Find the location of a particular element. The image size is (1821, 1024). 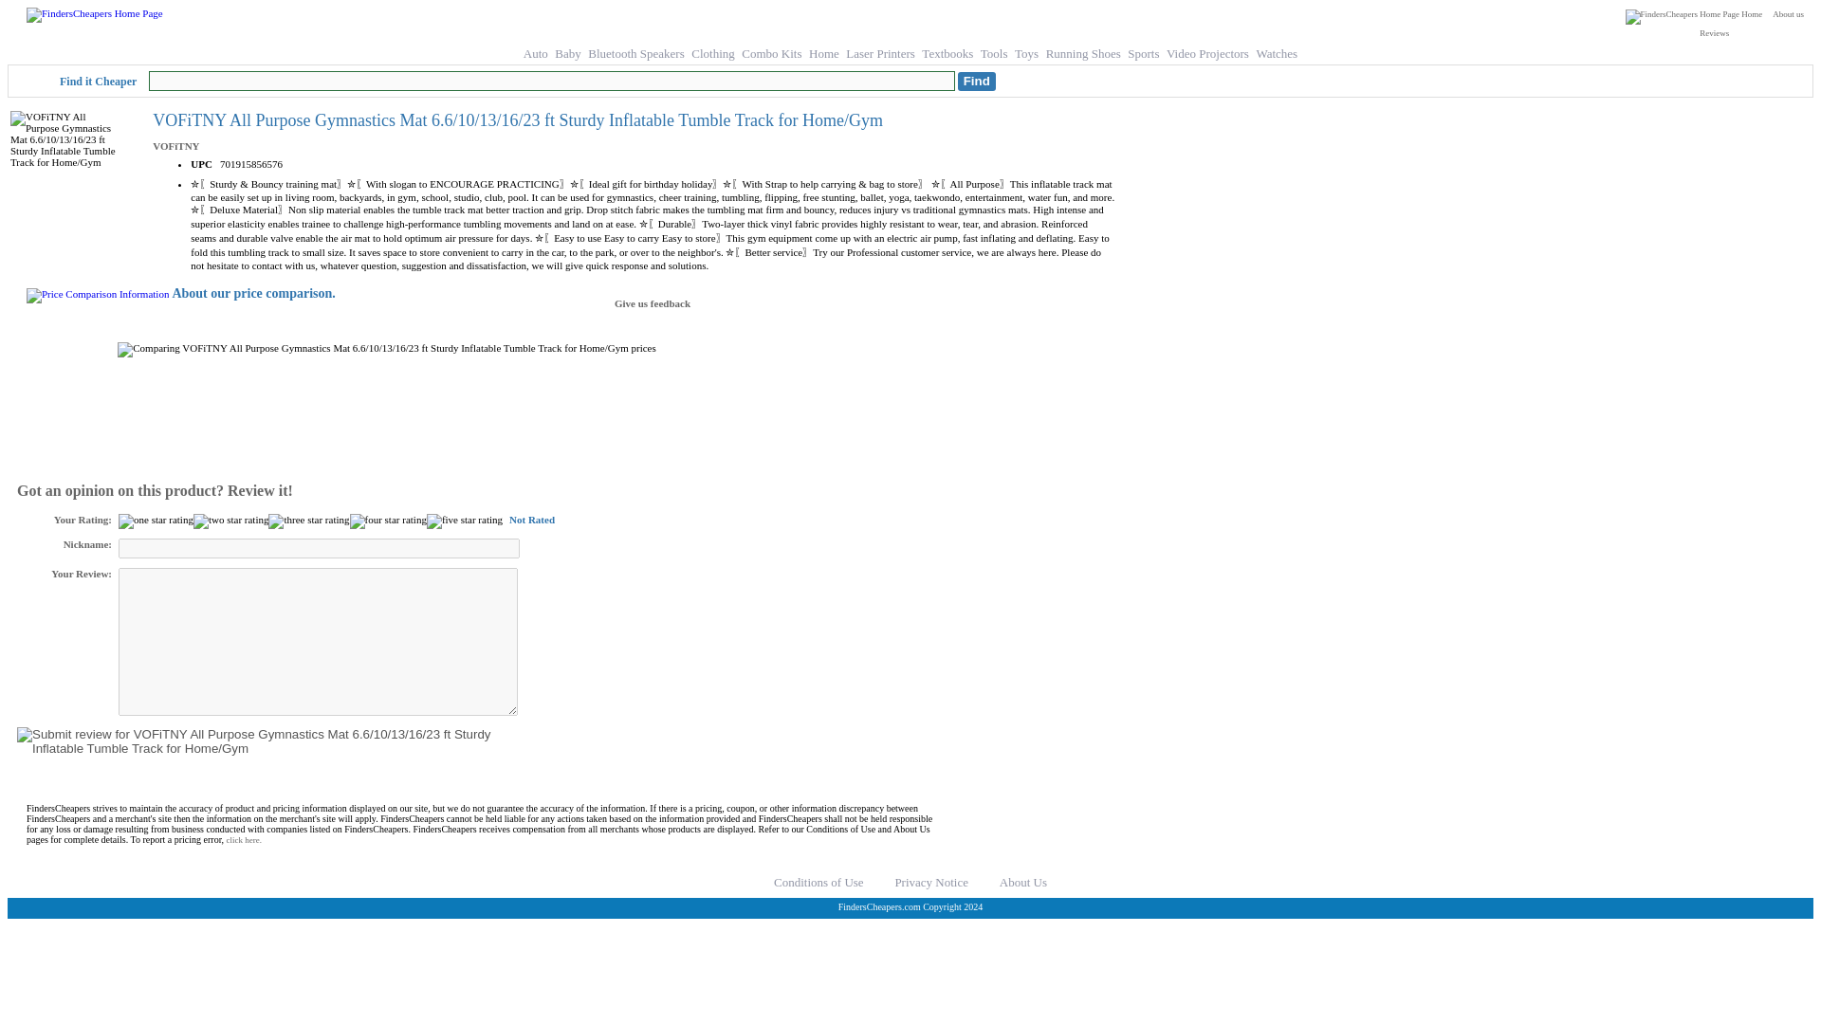

FindersCheapers Home Page is located at coordinates (1683, 16).